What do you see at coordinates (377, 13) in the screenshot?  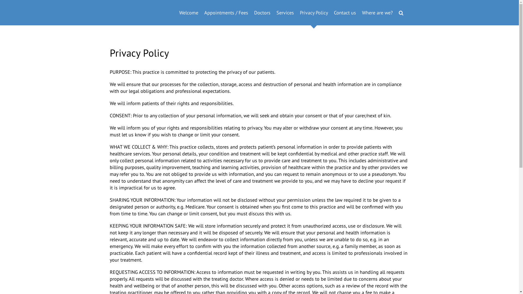 I see `Where are we?` at bounding box center [377, 13].